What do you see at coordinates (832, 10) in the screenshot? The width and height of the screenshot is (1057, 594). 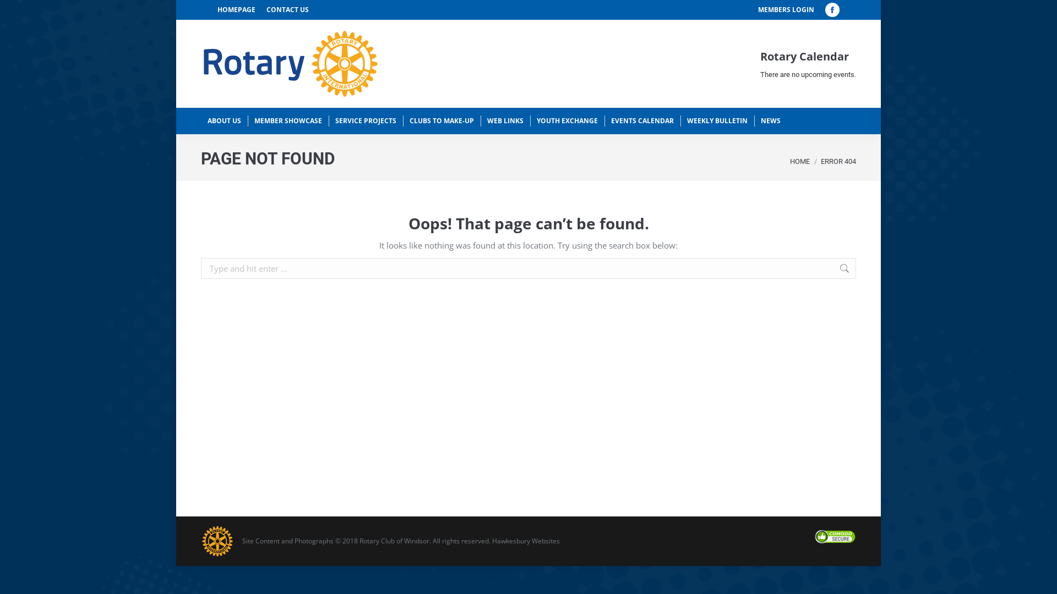 I see `Facebook page opens in new window` at bounding box center [832, 10].